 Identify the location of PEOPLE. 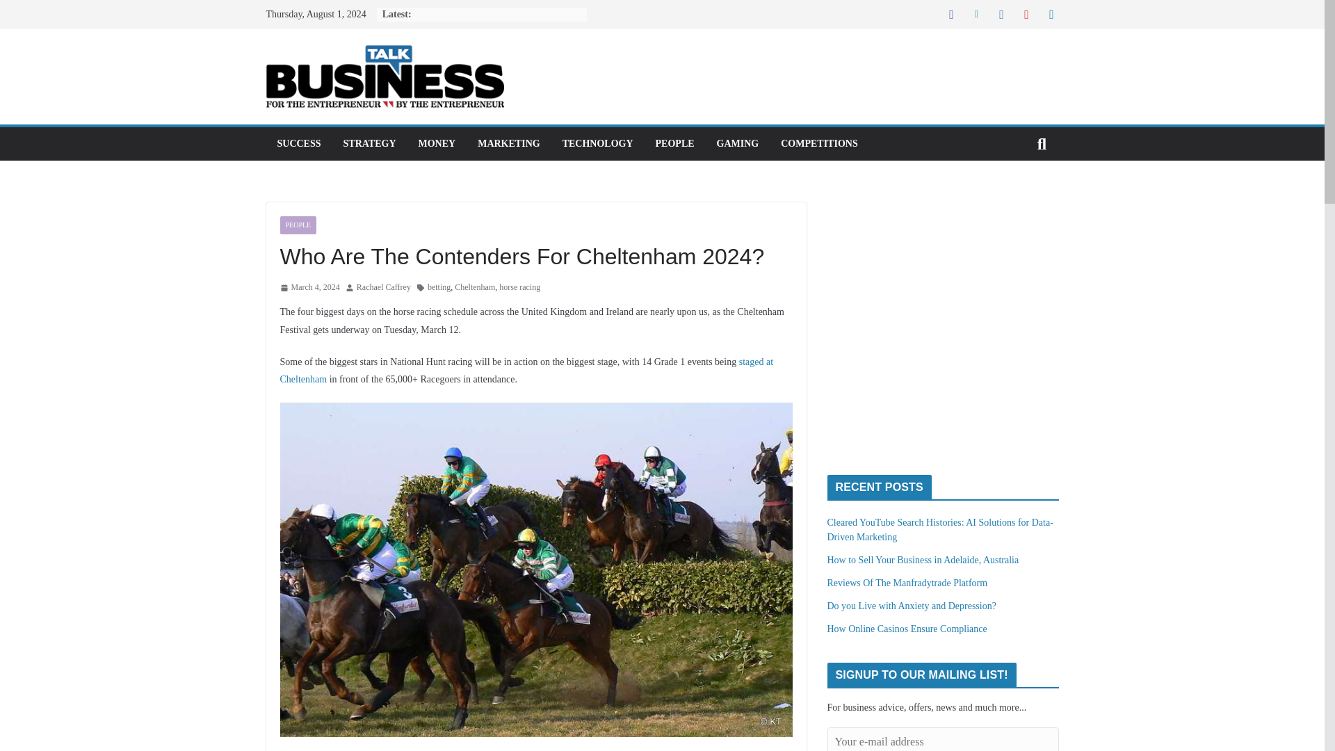
(298, 225).